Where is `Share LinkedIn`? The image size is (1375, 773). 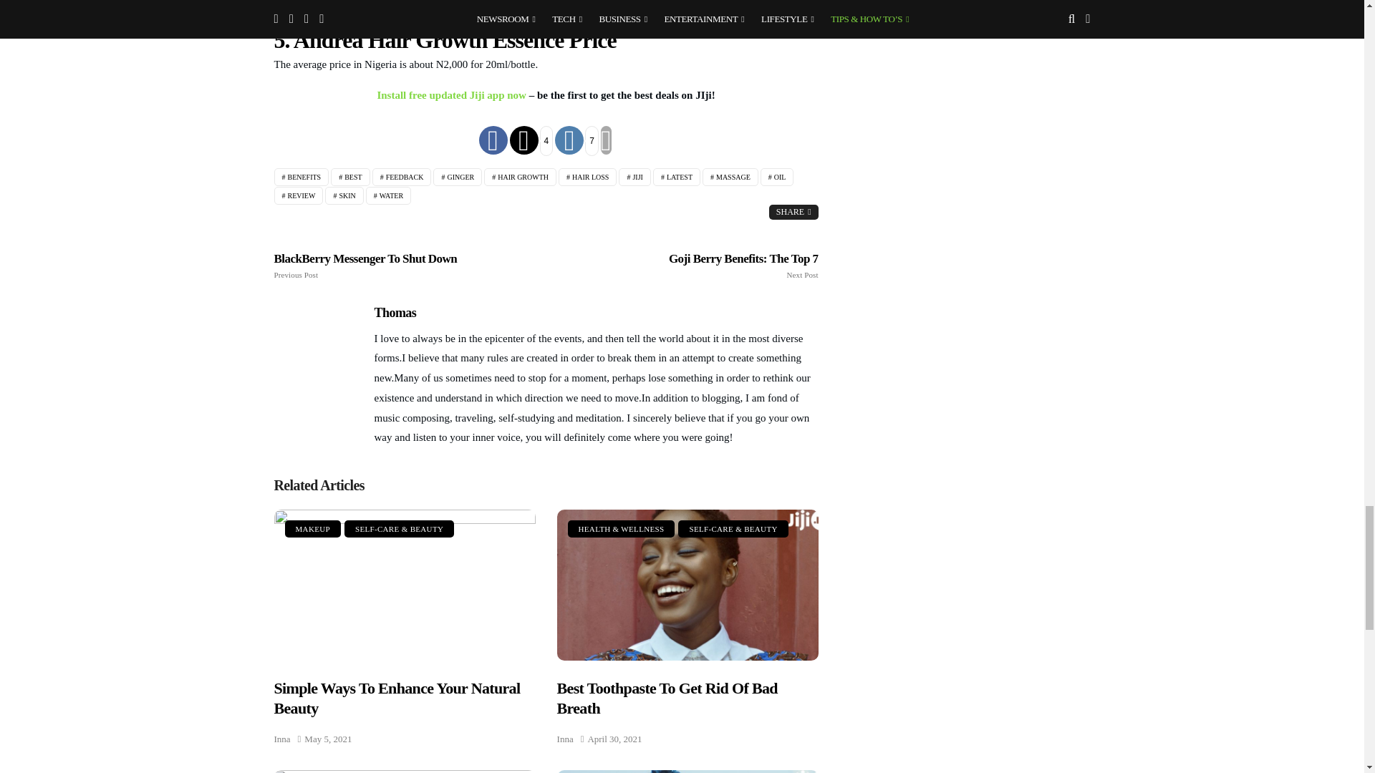
Share LinkedIn is located at coordinates (576, 141).